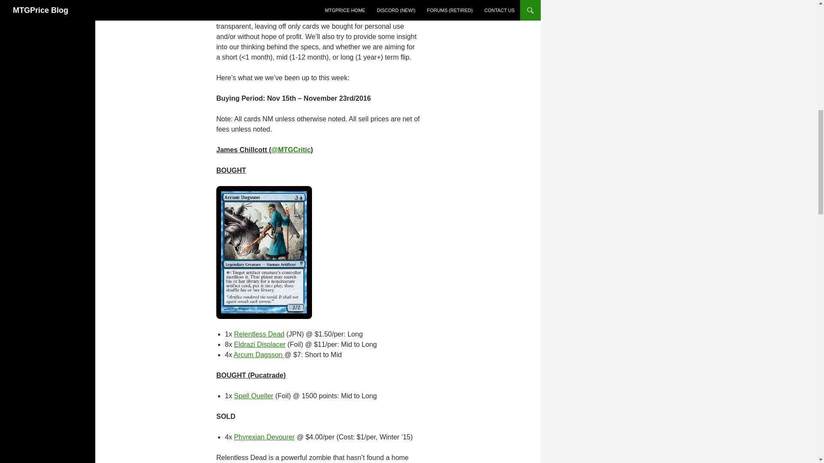 The height and width of the screenshot is (463, 824). I want to click on Spell Queller, so click(254, 396).